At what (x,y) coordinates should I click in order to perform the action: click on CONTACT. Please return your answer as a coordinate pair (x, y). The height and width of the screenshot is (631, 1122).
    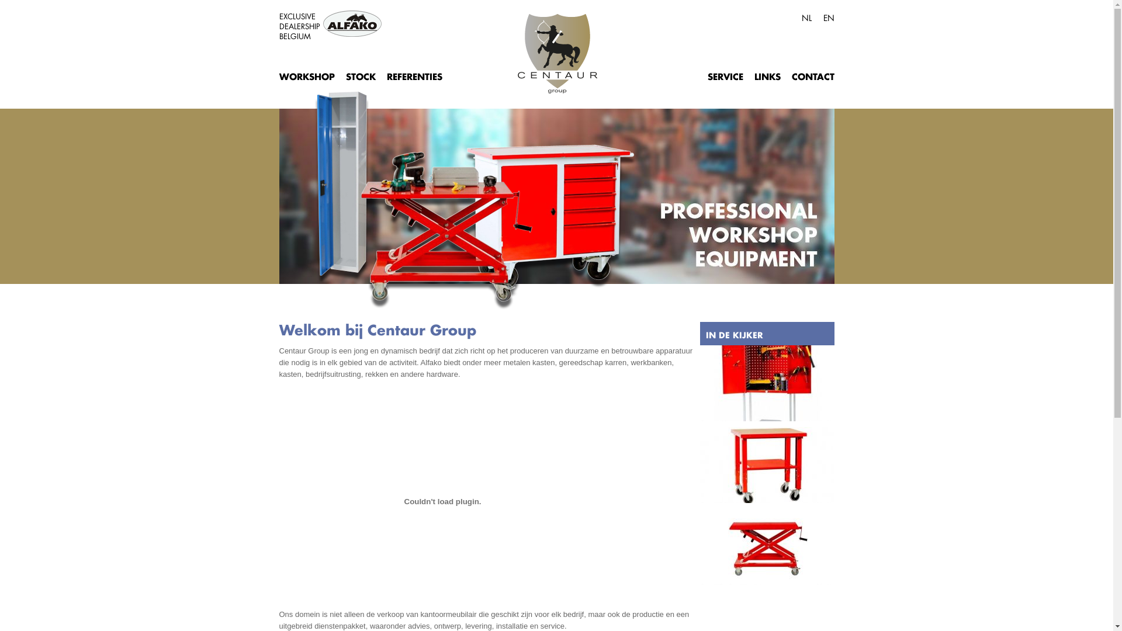
    Looking at the image, I should click on (812, 75).